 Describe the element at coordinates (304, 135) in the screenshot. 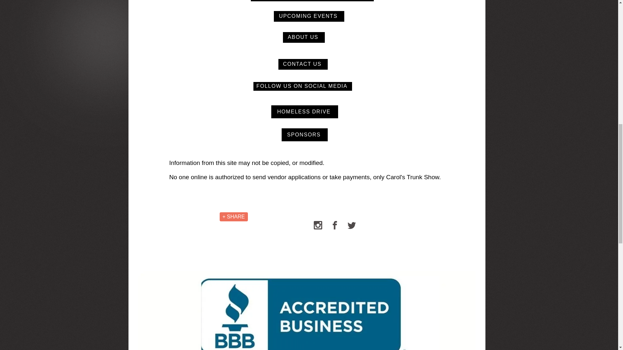

I see `SPONSORS` at that location.